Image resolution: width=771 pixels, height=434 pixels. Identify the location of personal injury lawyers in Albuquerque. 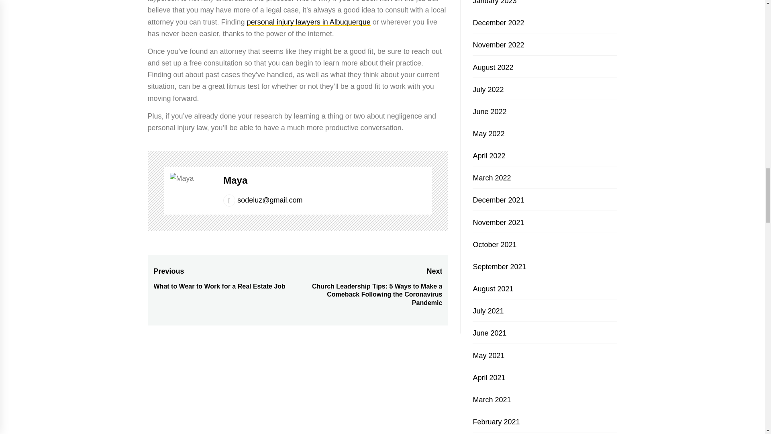
(308, 22).